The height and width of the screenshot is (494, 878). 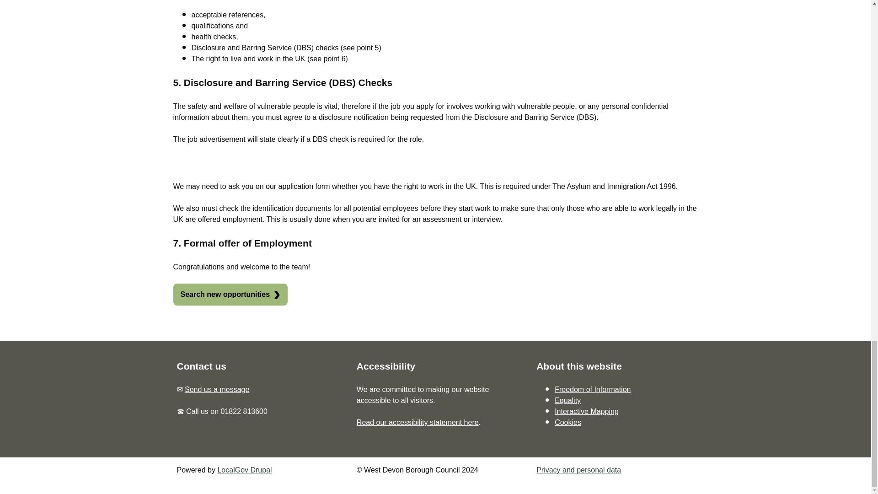 What do you see at coordinates (567, 401) in the screenshot?
I see `Equality` at bounding box center [567, 401].